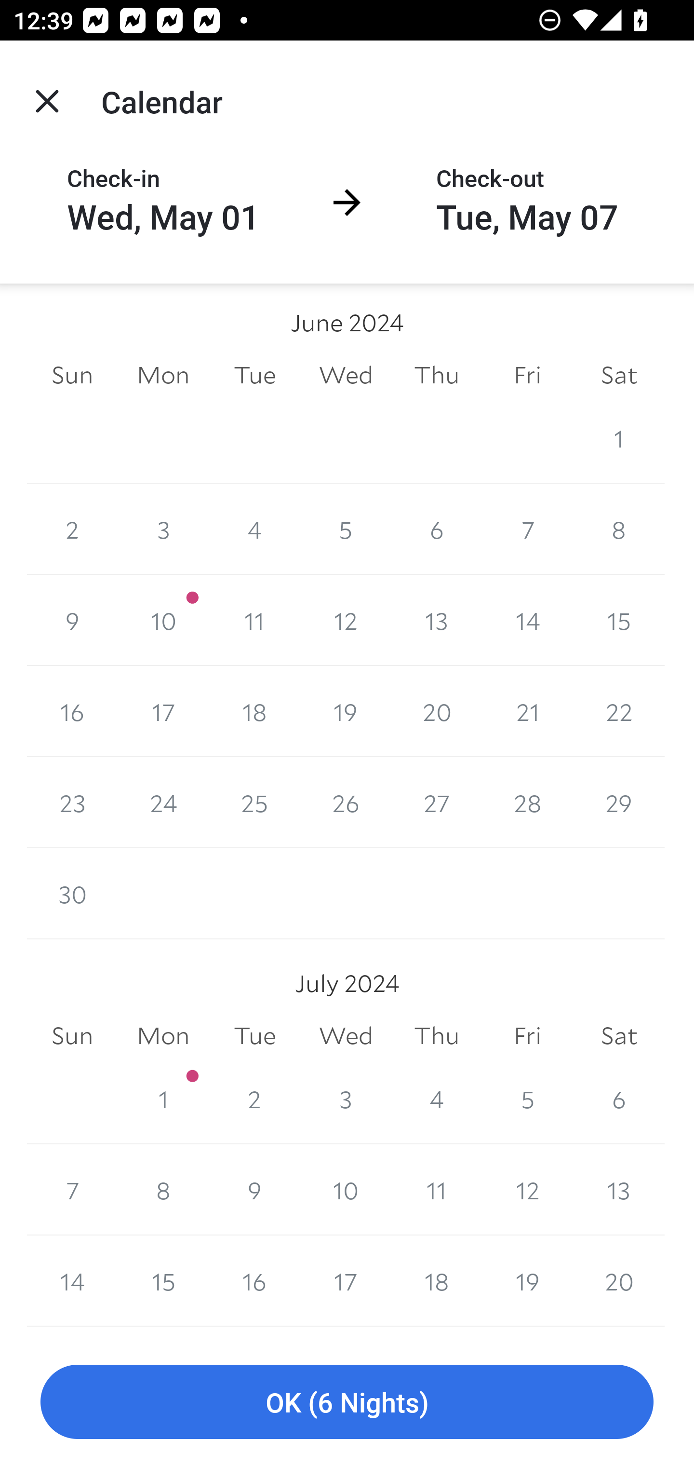 The image size is (694, 1466). Describe the element at coordinates (254, 1035) in the screenshot. I see `Tue` at that location.